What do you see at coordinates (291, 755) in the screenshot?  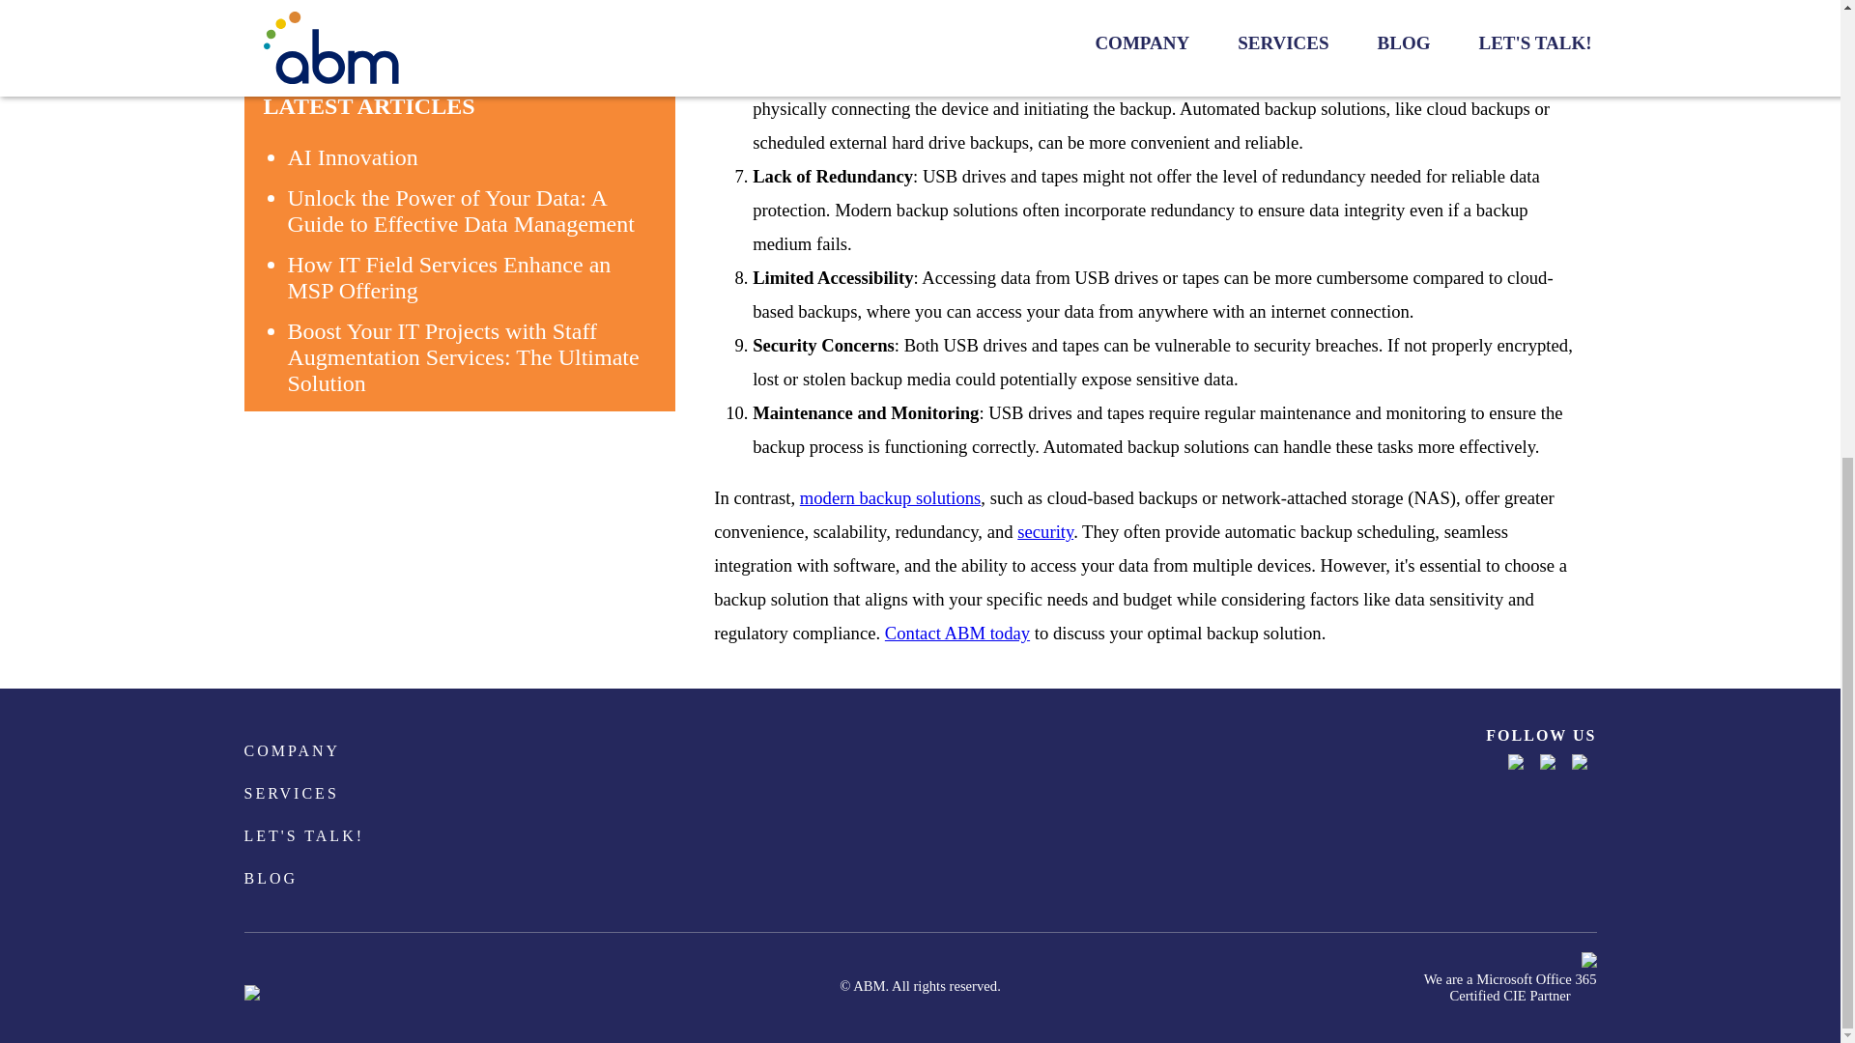 I see `COMPANY` at bounding box center [291, 755].